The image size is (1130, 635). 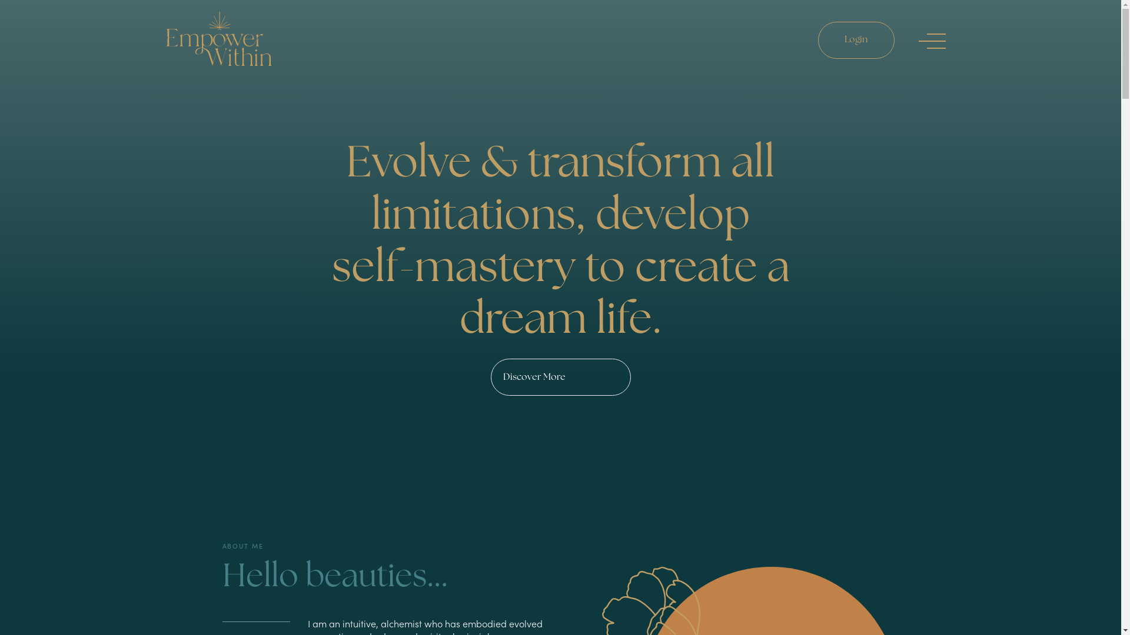 I want to click on Discover More, so click(x=561, y=377).